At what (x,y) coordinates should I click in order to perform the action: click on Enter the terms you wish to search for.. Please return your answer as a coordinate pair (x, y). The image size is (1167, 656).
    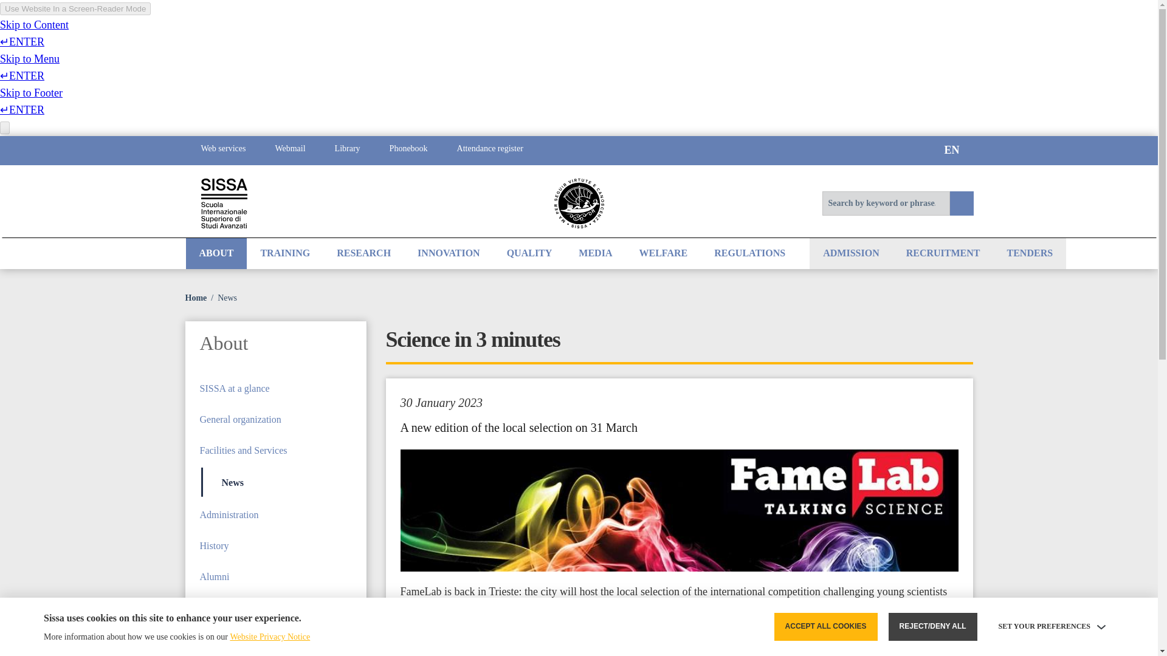
    Looking at the image, I should click on (885, 203).